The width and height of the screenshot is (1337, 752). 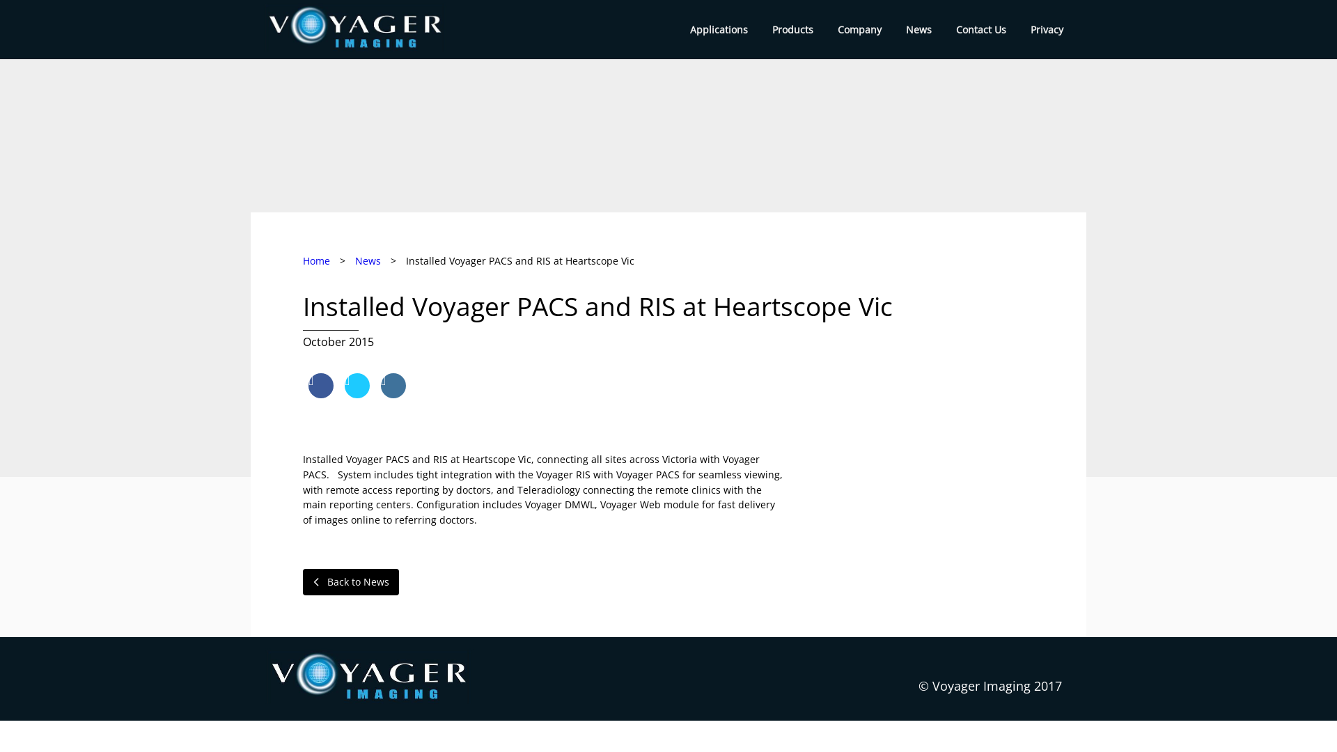 I want to click on Applications, so click(x=719, y=29).